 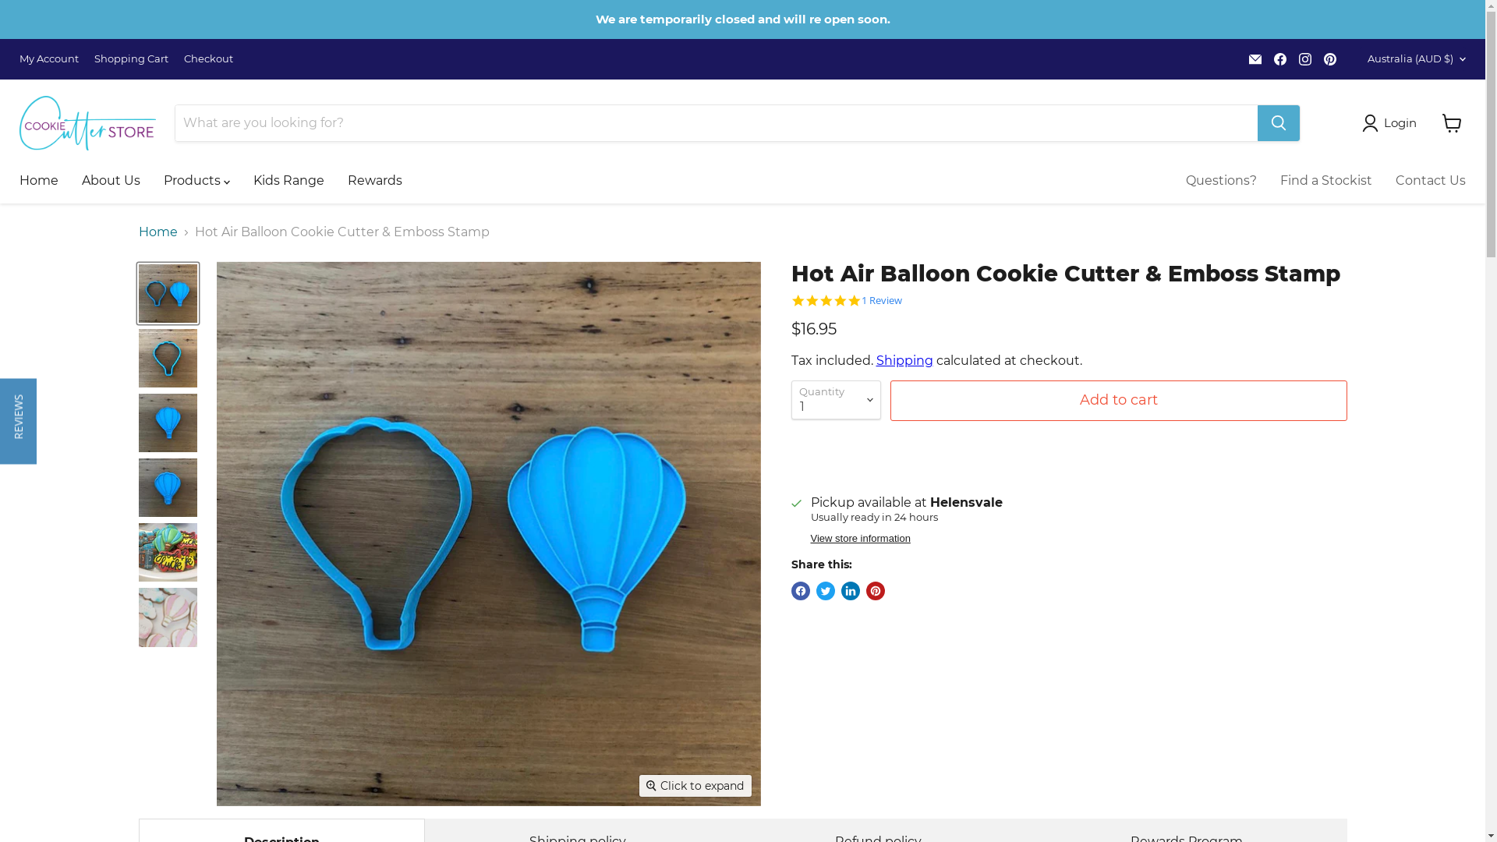 I want to click on Find a Stockist, so click(x=1326, y=181).